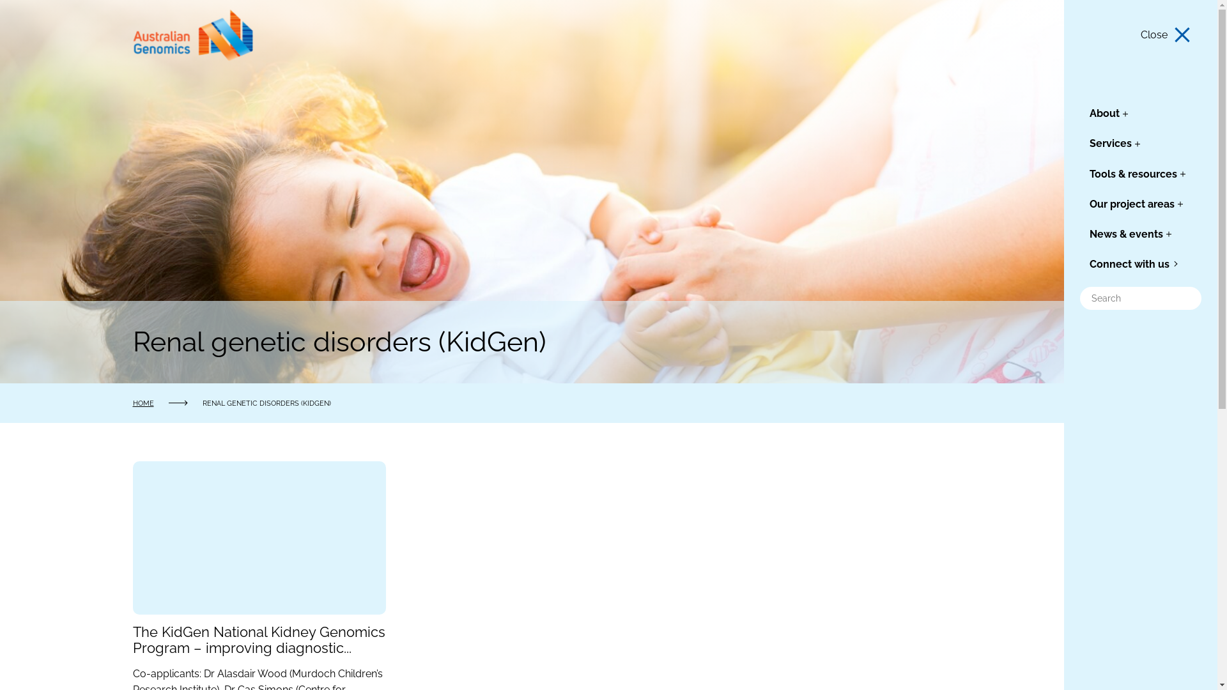  Describe the element at coordinates (1104, 113) in the screenshot. I see `About` at that location.